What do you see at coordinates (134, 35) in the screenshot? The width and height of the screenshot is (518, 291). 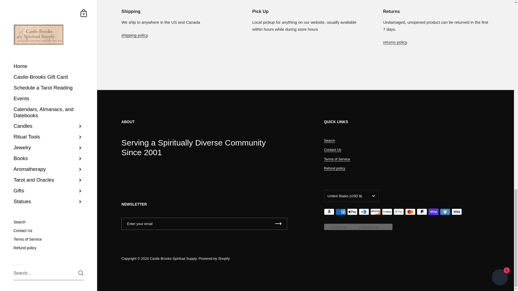 I see `Shipping Policy` at bounding box center [134, 35].